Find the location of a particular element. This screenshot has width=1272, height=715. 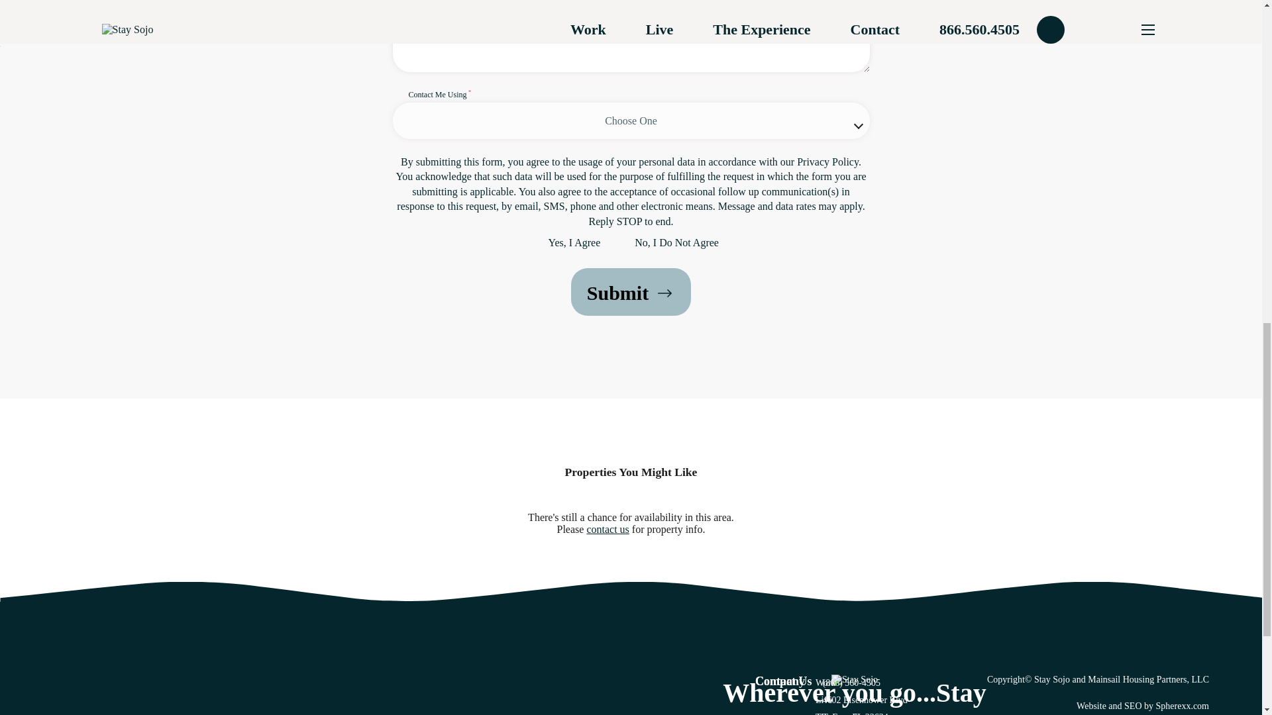

unchecked is located at coordinates (538, 244).